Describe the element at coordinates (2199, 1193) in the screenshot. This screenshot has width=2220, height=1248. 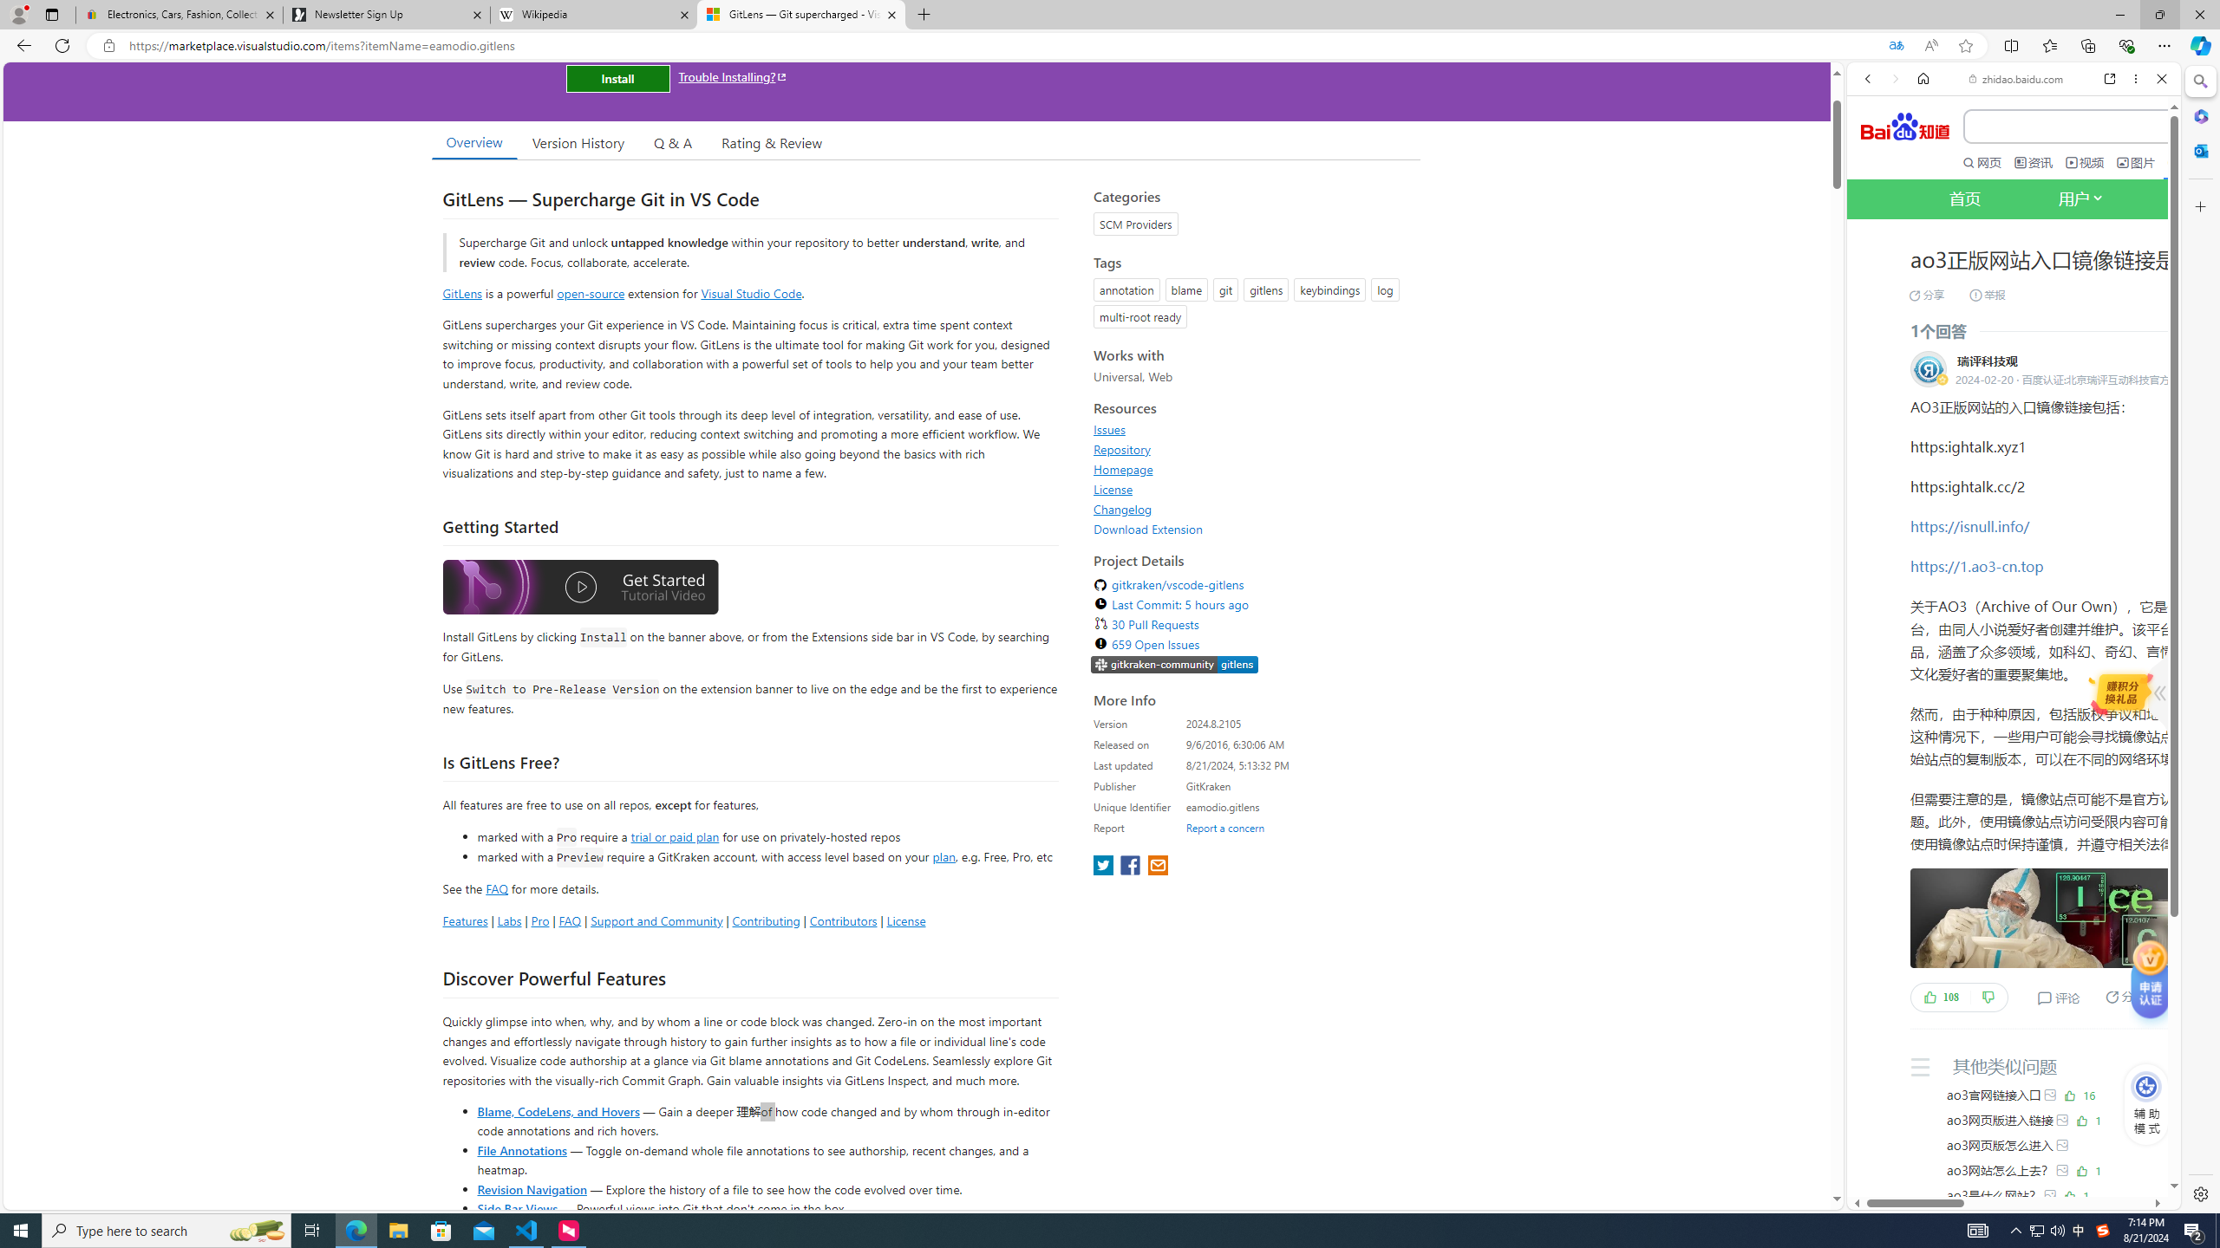
I see `Settings` at that location.